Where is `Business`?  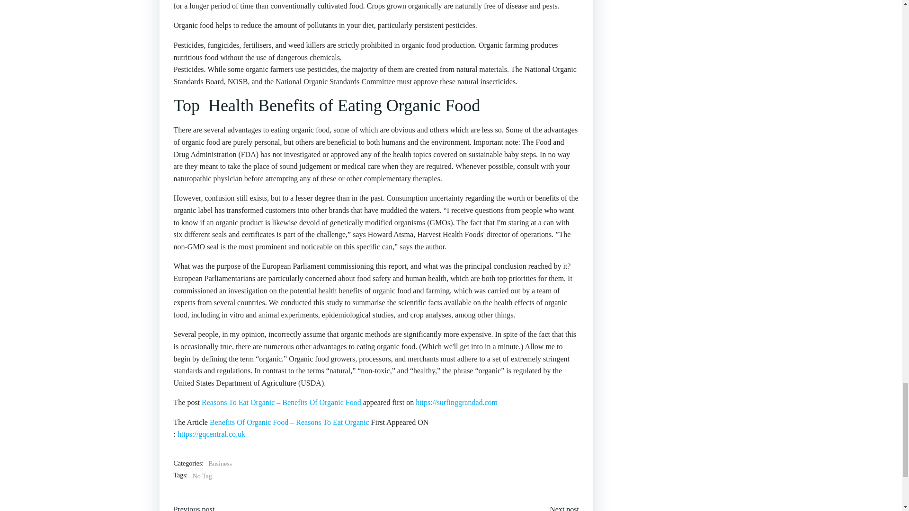 Business is located at coordinates (220, 464).